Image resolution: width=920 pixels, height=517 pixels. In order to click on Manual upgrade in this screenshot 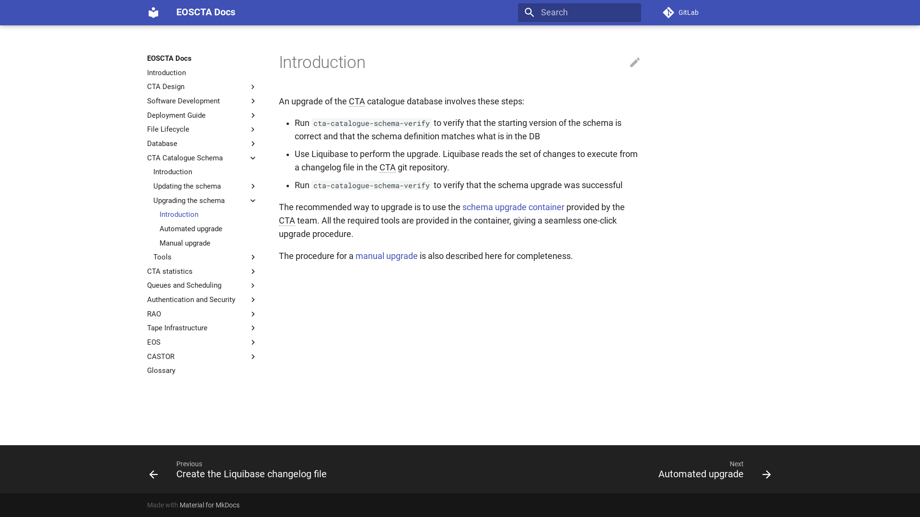, I will do `click(209, 243)`.